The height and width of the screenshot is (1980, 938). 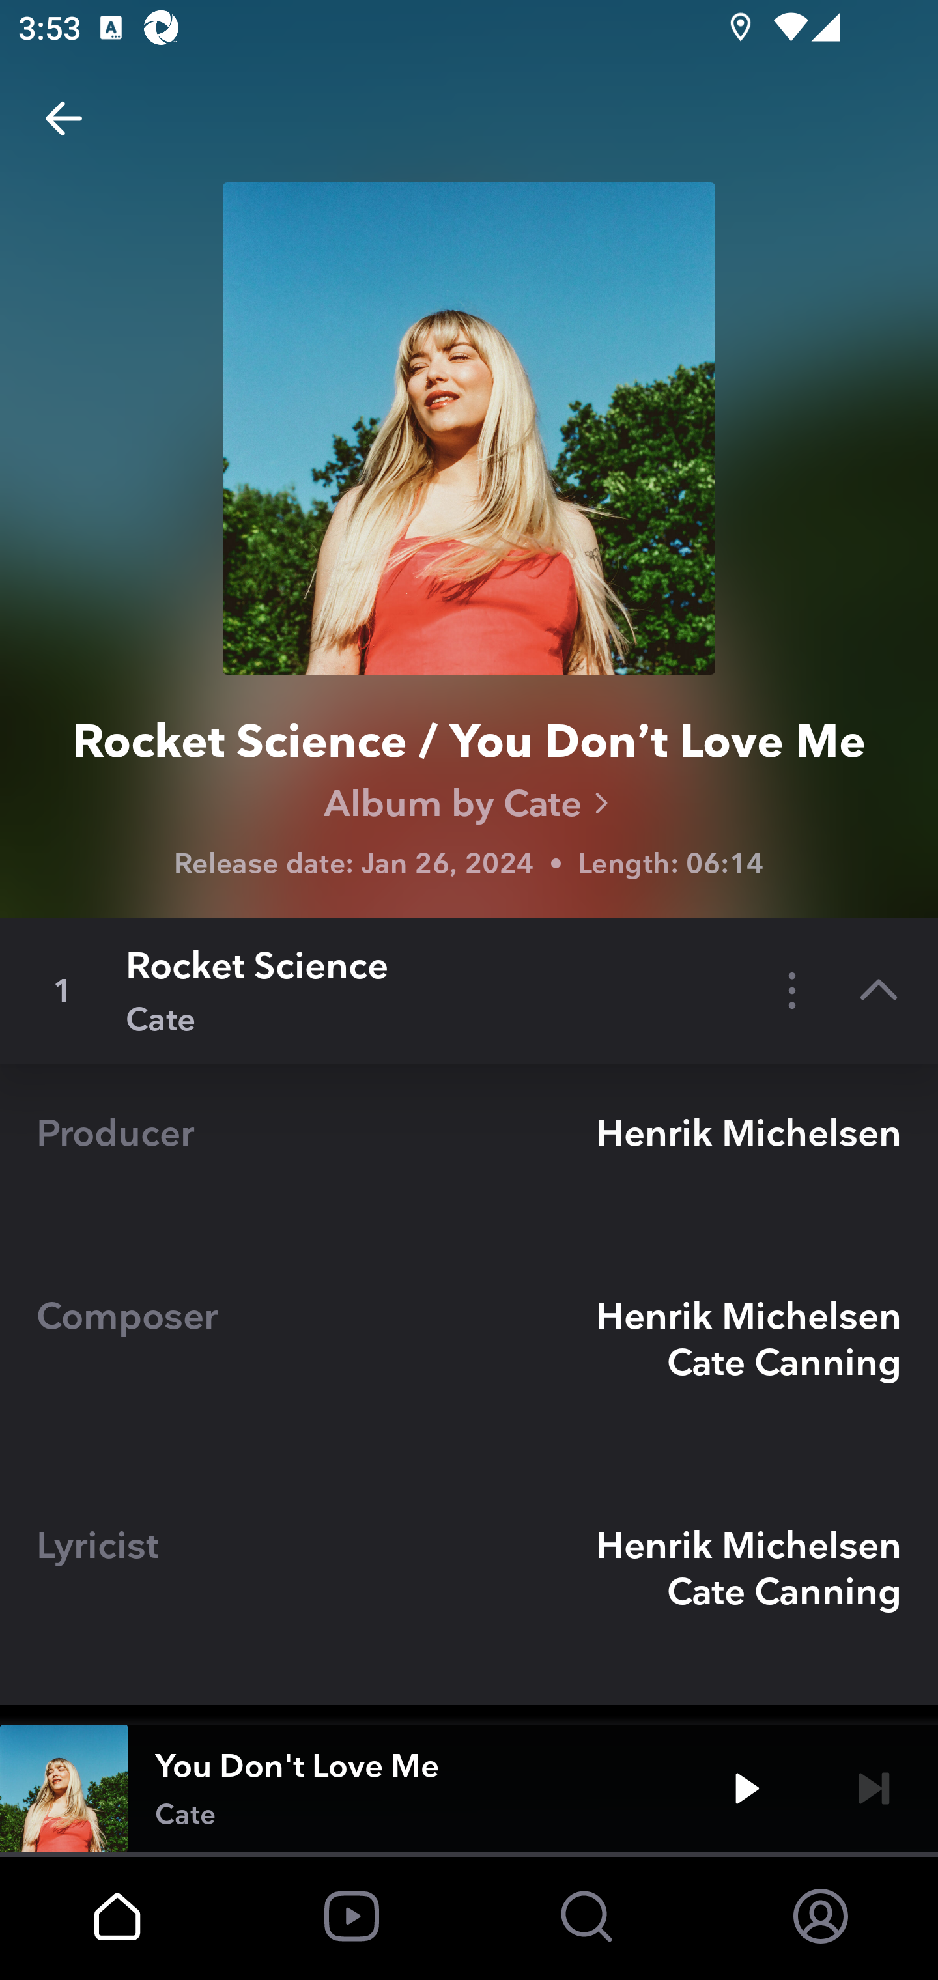 I want to click on Producer Henrik Michelsen
, so click(x=469, y=1155).